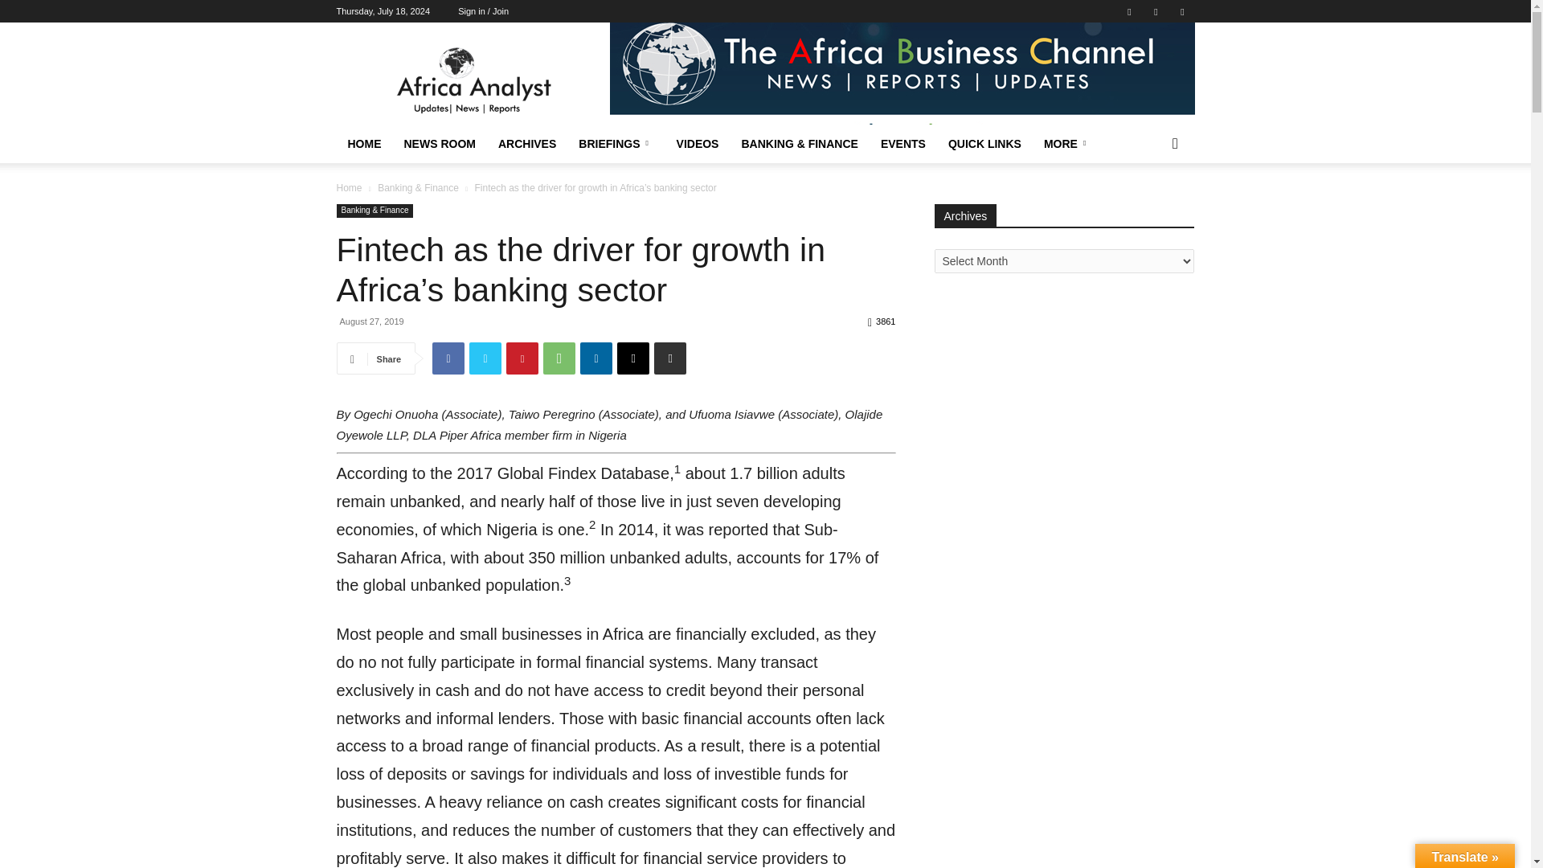 The width and height of the screenshot is (1543, 868). Describe the element at coordinates (1181, 11) in the screenshot. I see `Youtube` at that location.